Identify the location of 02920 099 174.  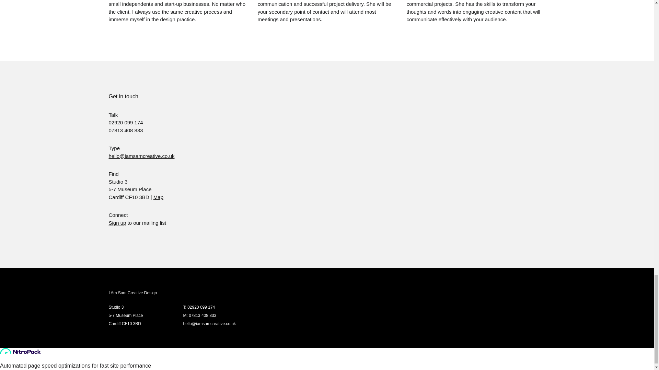
(201, 307).